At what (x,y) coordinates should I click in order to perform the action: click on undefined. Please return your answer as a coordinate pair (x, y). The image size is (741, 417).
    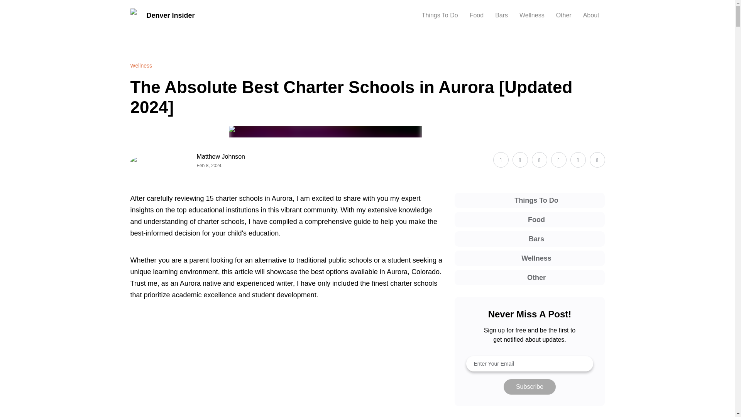
    Looking at the image, I should click on (286, 372).